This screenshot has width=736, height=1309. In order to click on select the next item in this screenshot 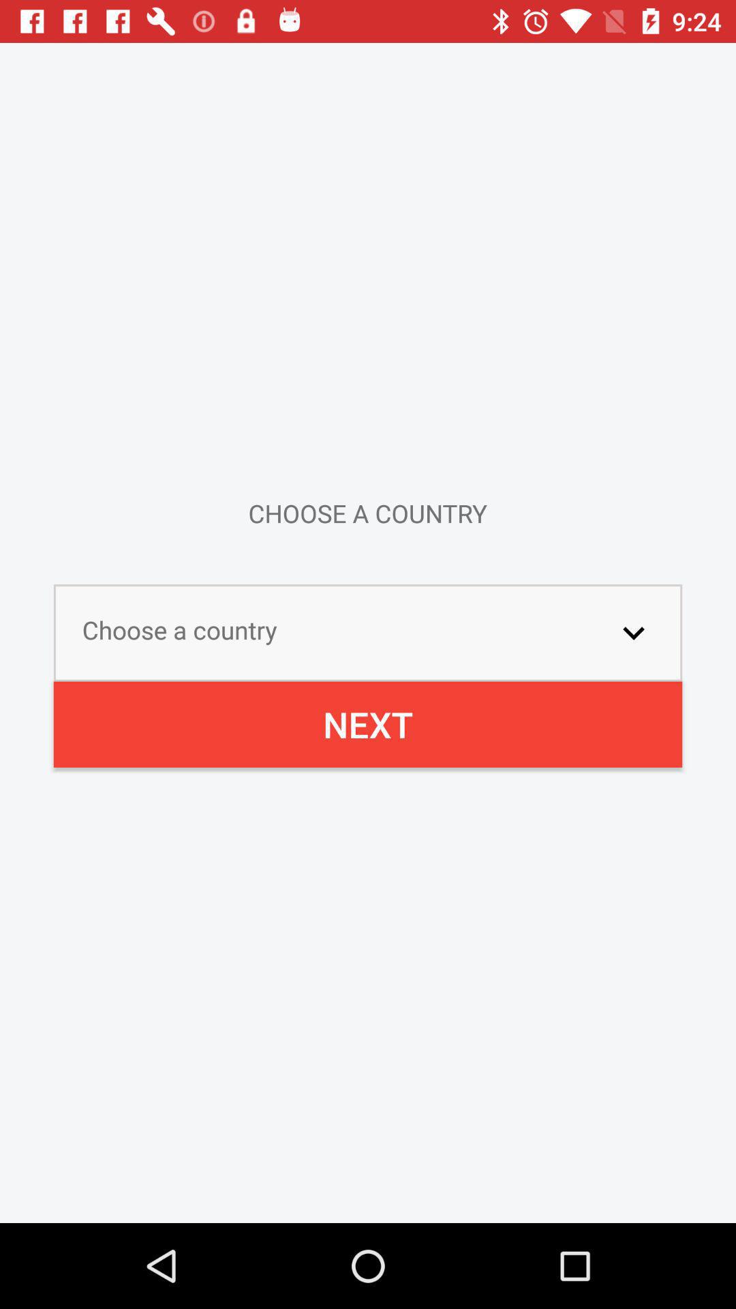, I will do `click(368, 724)`.